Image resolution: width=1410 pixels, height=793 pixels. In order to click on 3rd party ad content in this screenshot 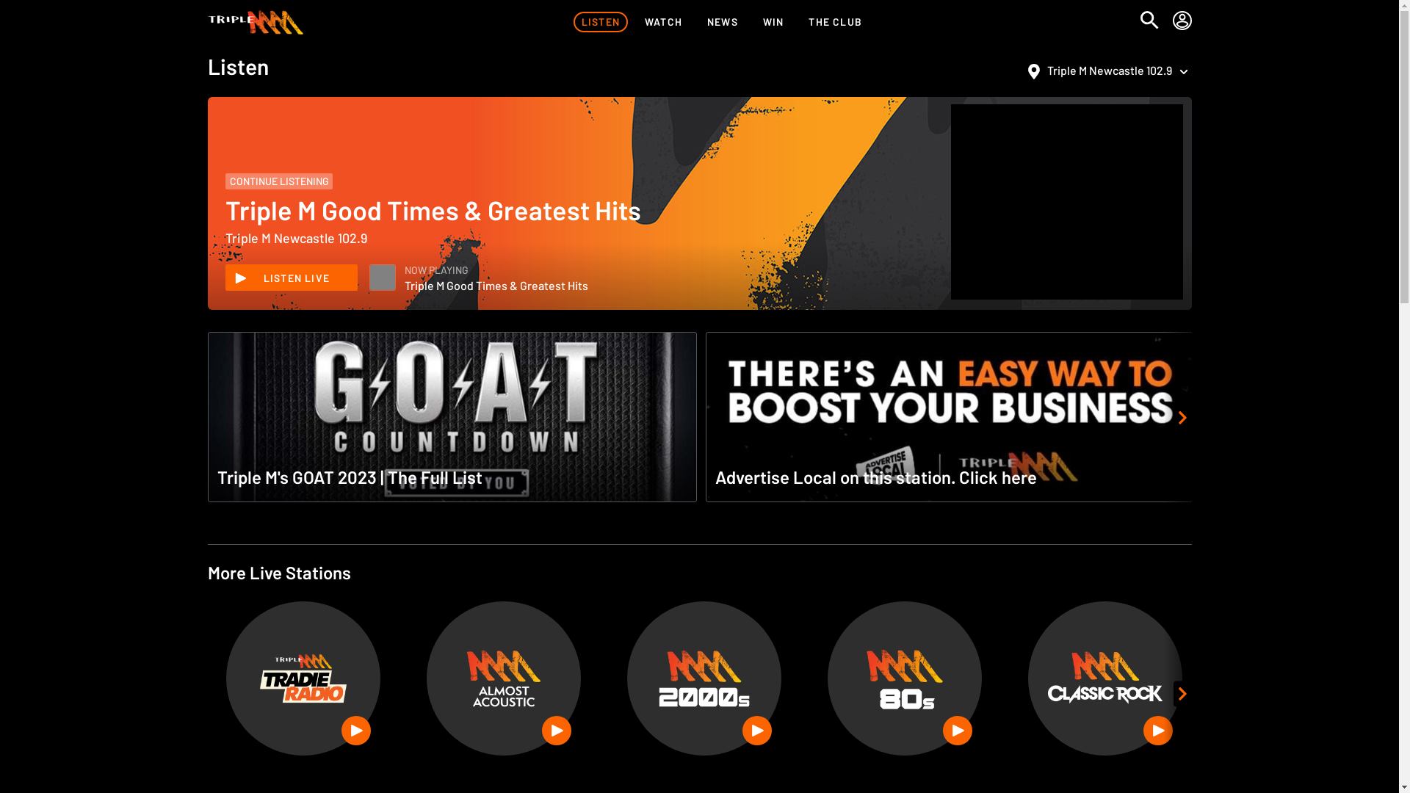, I will do `click(1066, 202)`.